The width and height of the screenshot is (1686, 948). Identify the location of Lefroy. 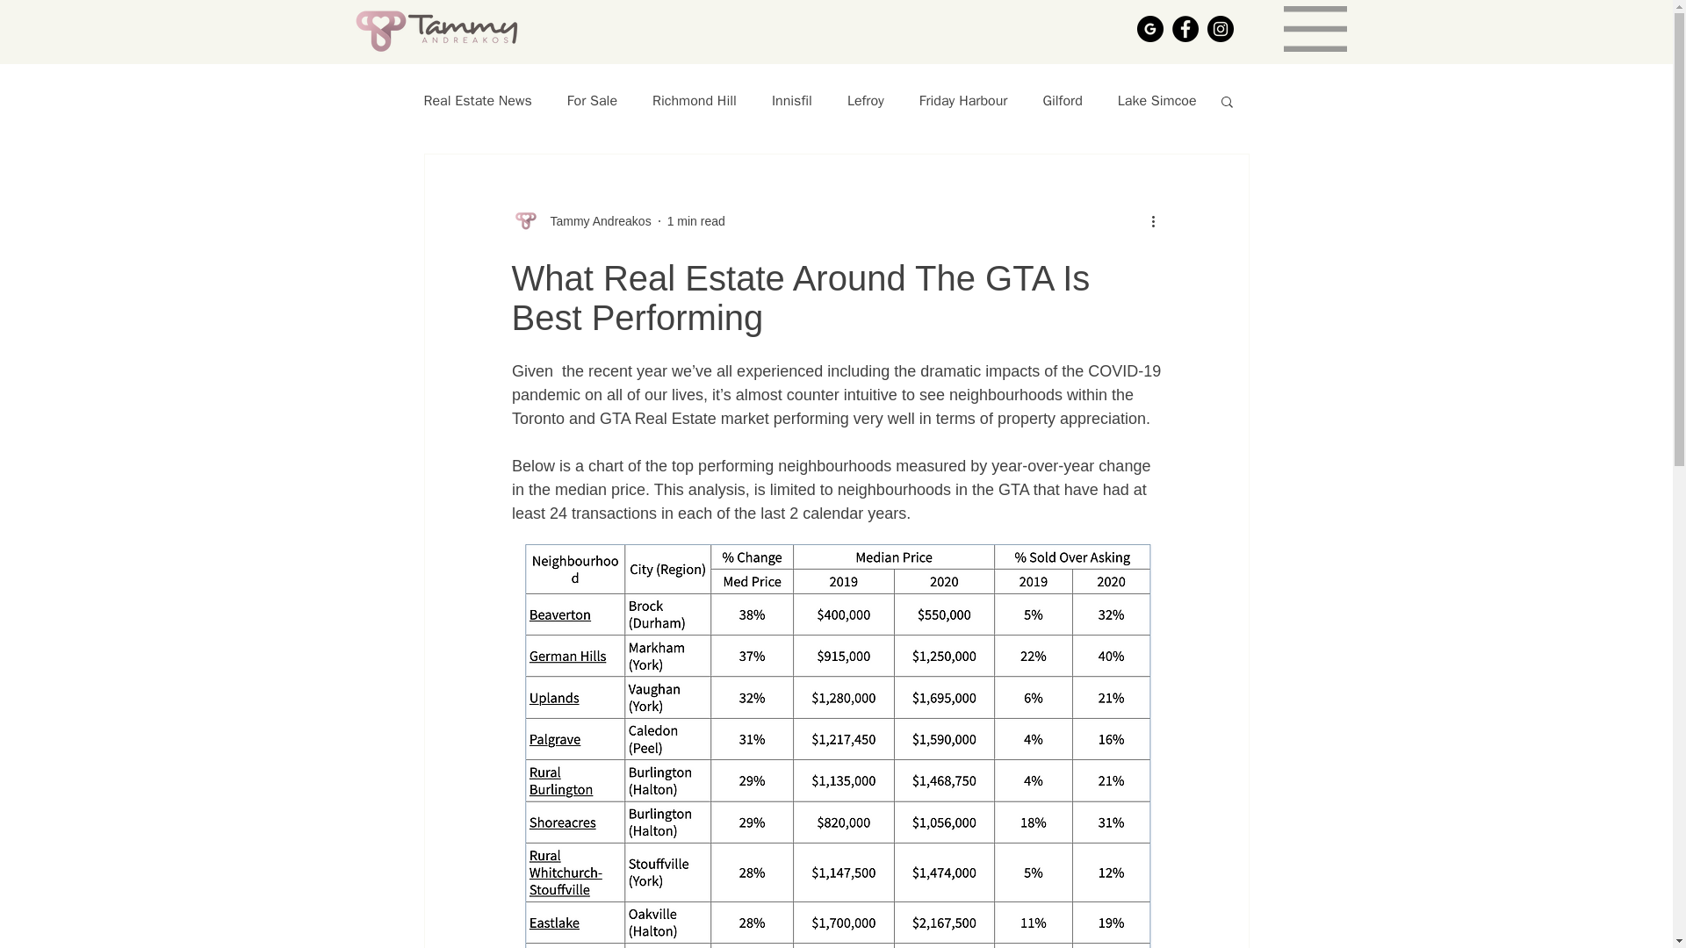
(866, 100).